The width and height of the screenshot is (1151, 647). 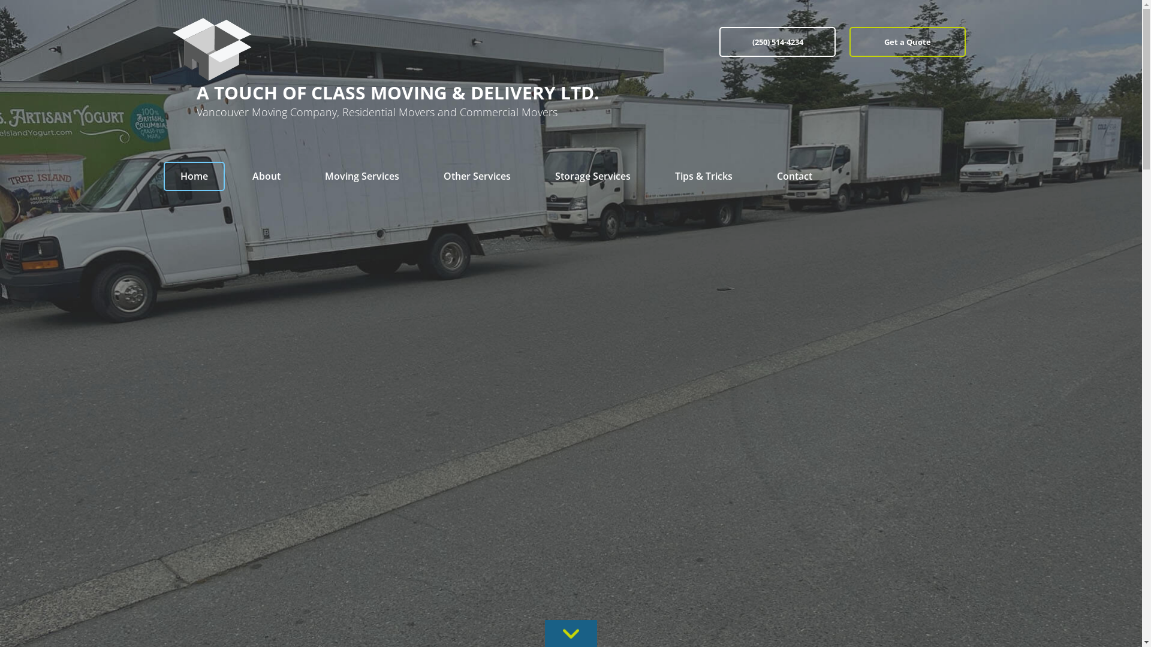 What do you see at coordinates (477, 203) in the screenshot?
I see `Junk Removal` at bounding box center [477, 203].